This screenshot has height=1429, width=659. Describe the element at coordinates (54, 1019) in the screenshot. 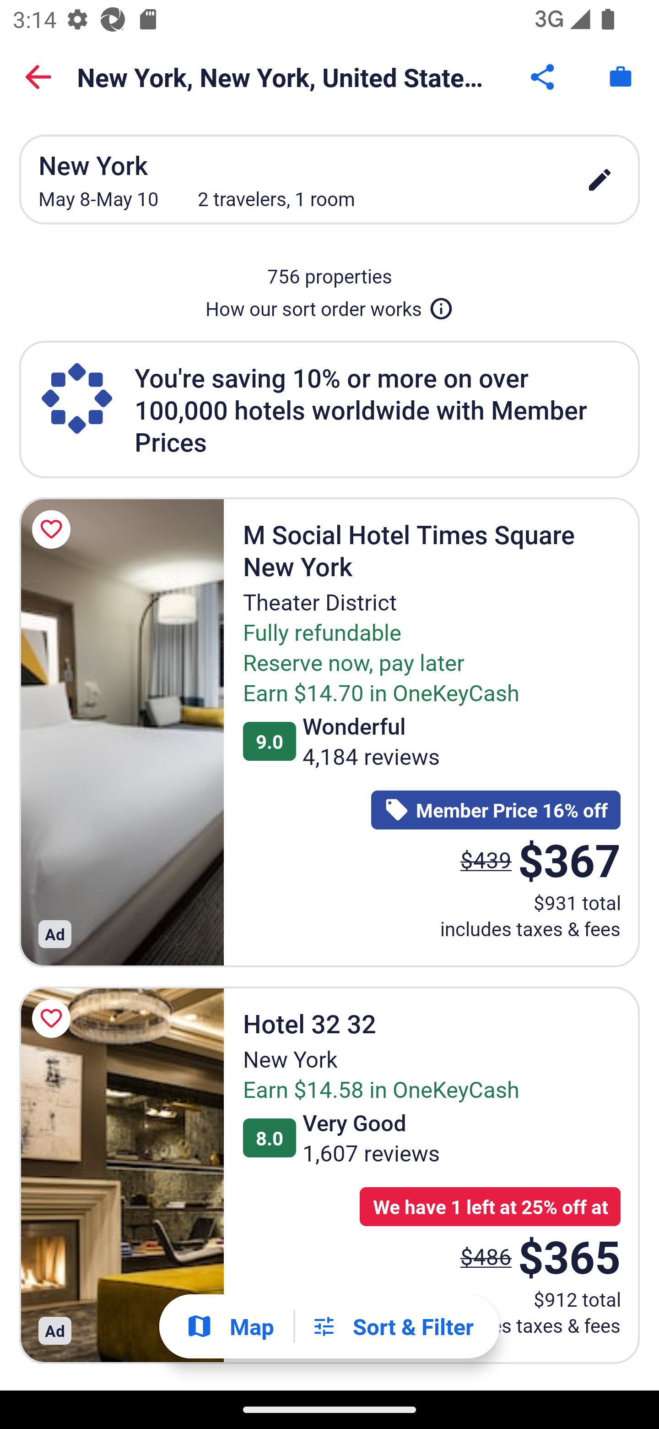

I see `Save Hotel 32 32 to a trip` at that location.